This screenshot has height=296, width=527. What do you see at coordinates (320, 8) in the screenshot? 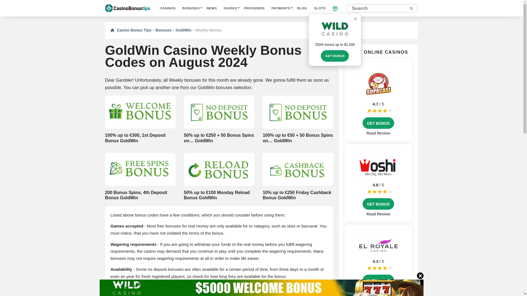
I see `SLOTS` at bounding box center [320, 8].